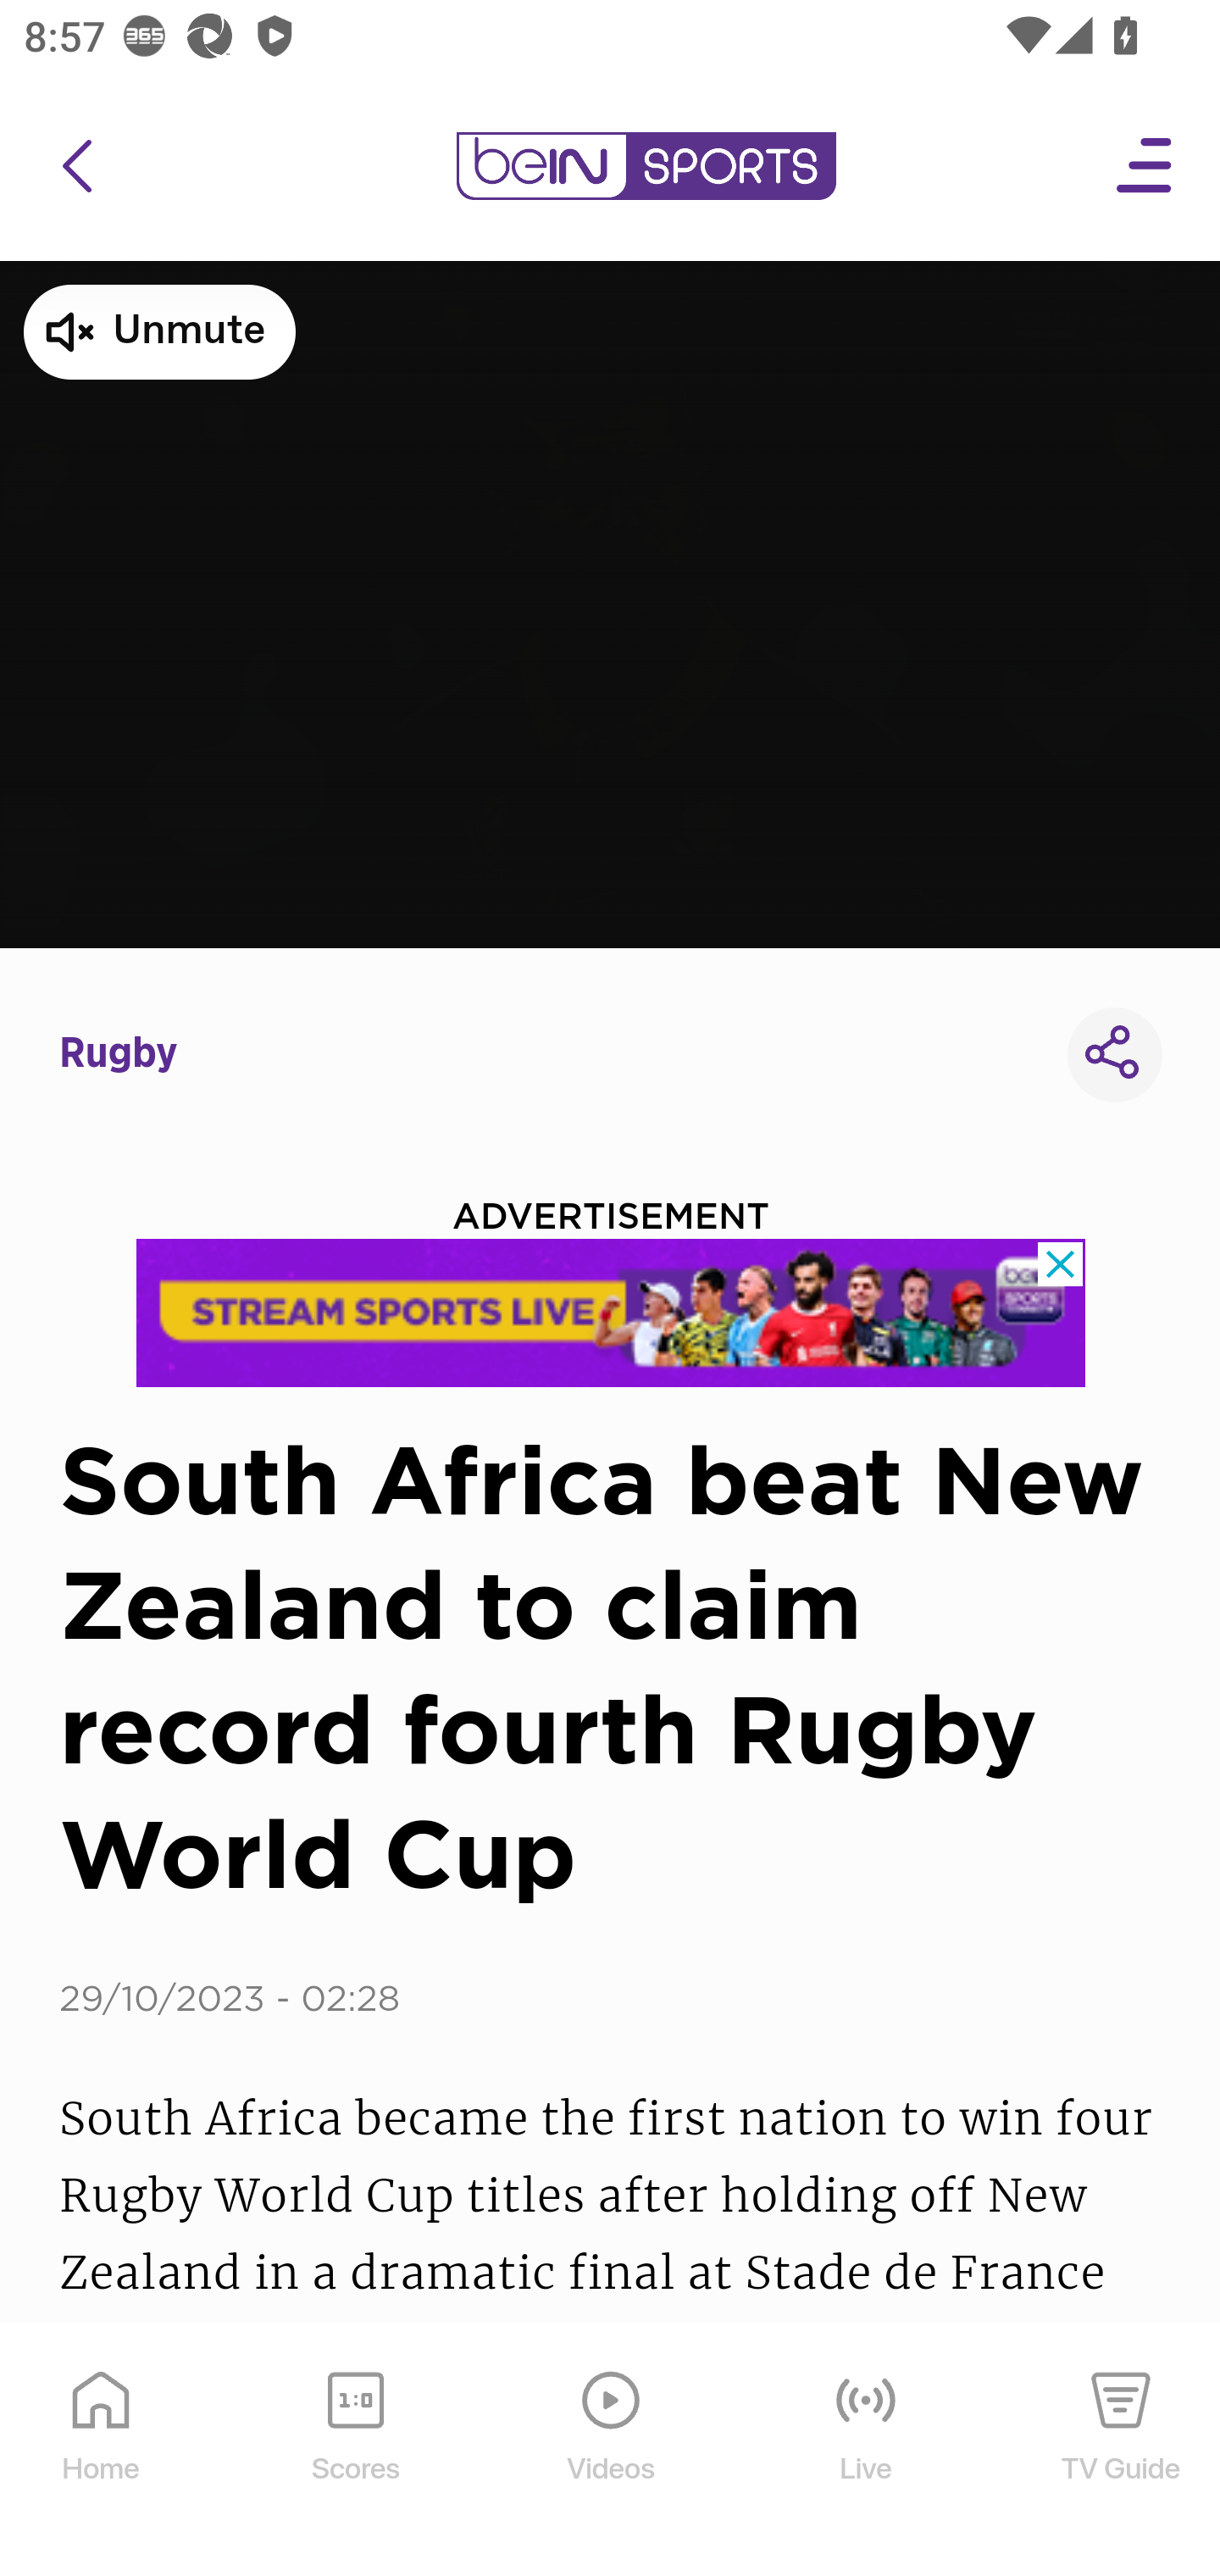 The image size is (1220, 2576). Describe the element at coordinates (1145, 166) in the screenshot. I see `Open Menu Icon` at that location.